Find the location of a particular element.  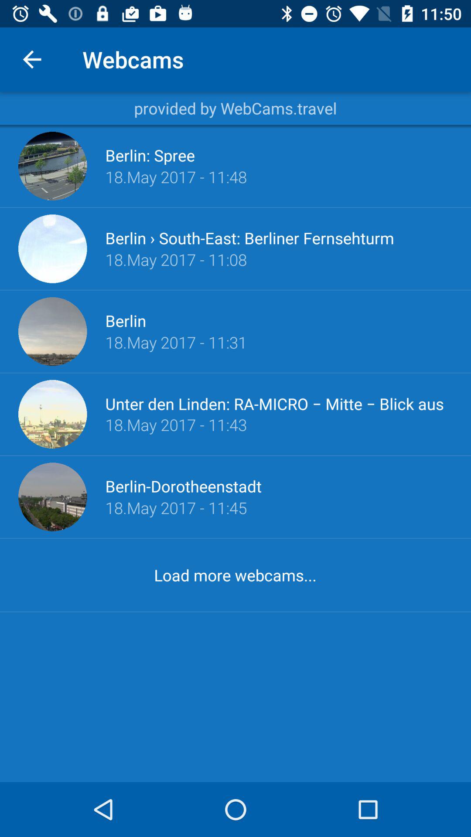

click the icon above 18 may 2017 item is located at coordinates (249, 238).